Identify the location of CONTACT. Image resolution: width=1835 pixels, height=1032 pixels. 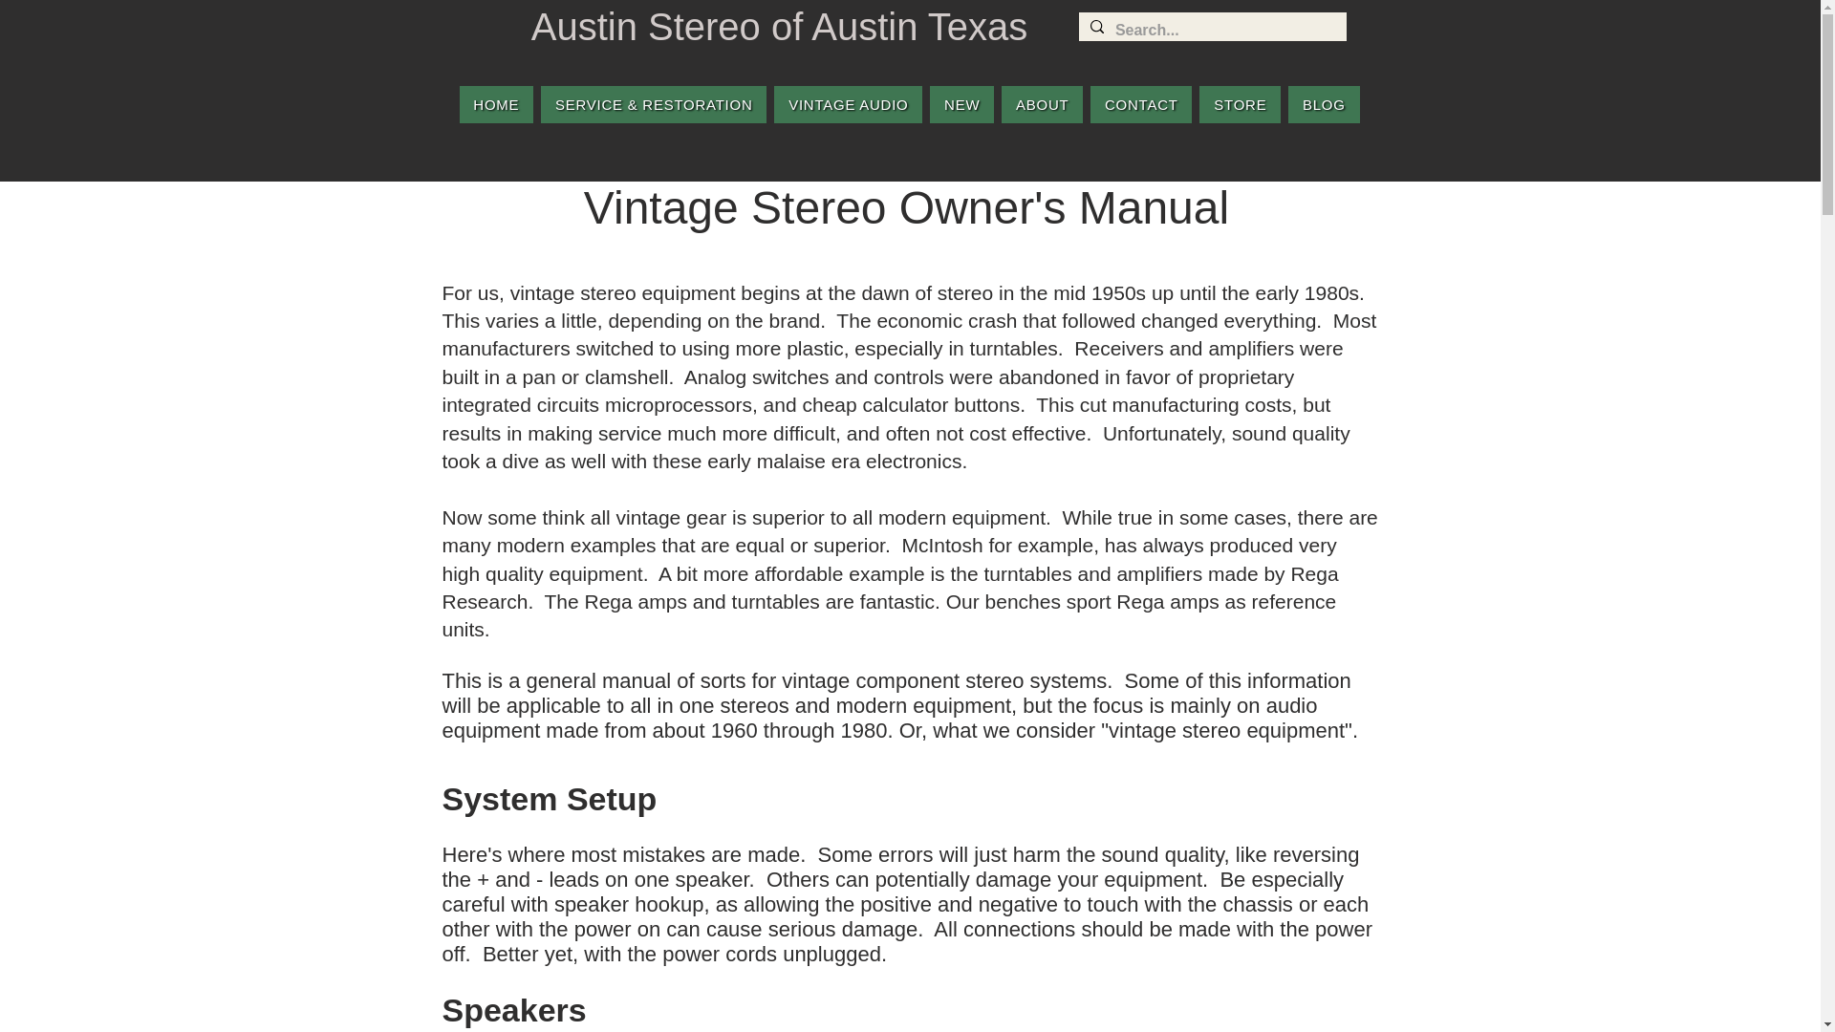
(1140, 103).